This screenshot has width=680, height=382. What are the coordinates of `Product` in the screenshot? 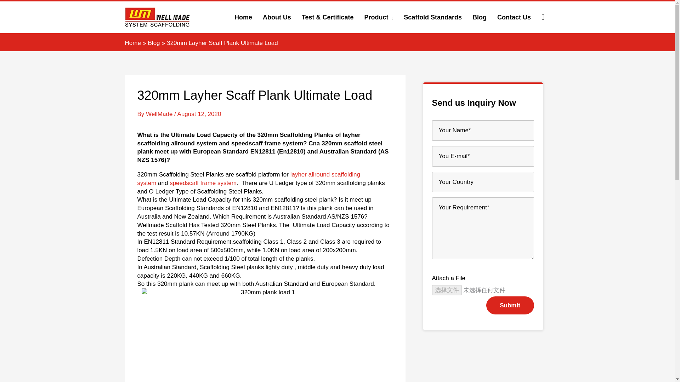 It's located at (379, 17).